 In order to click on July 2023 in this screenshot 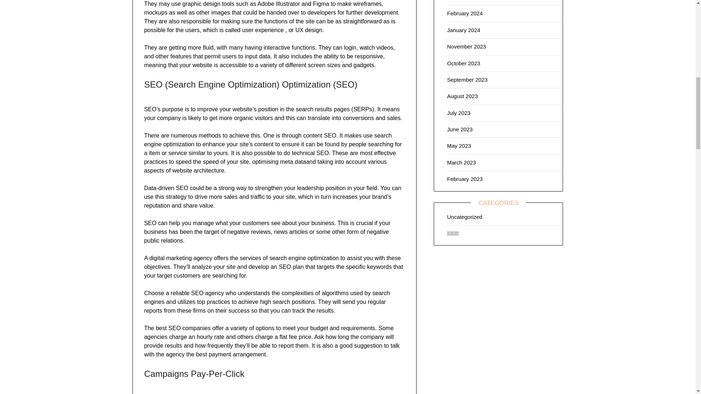, I will do `click(459, 113)`.